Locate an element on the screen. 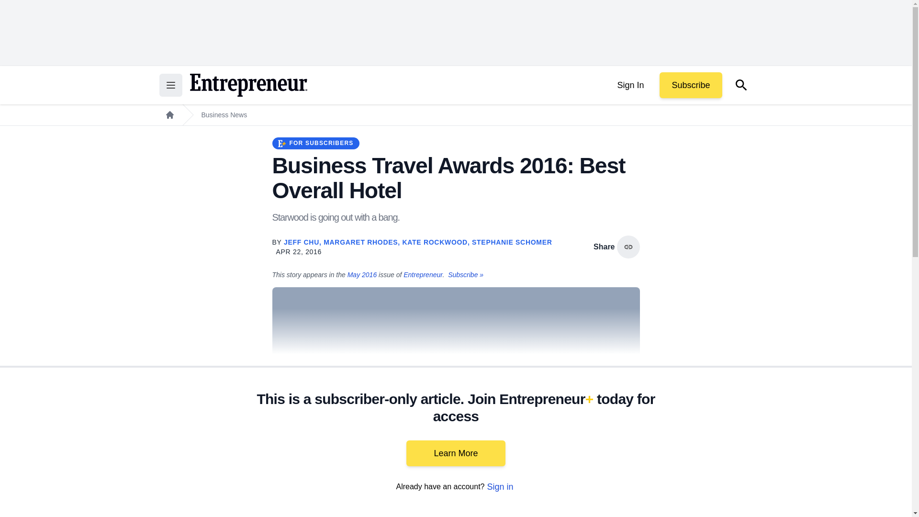 This screenshot has width=919, height=517. Return to the home page is located at coordinates (248, 85).